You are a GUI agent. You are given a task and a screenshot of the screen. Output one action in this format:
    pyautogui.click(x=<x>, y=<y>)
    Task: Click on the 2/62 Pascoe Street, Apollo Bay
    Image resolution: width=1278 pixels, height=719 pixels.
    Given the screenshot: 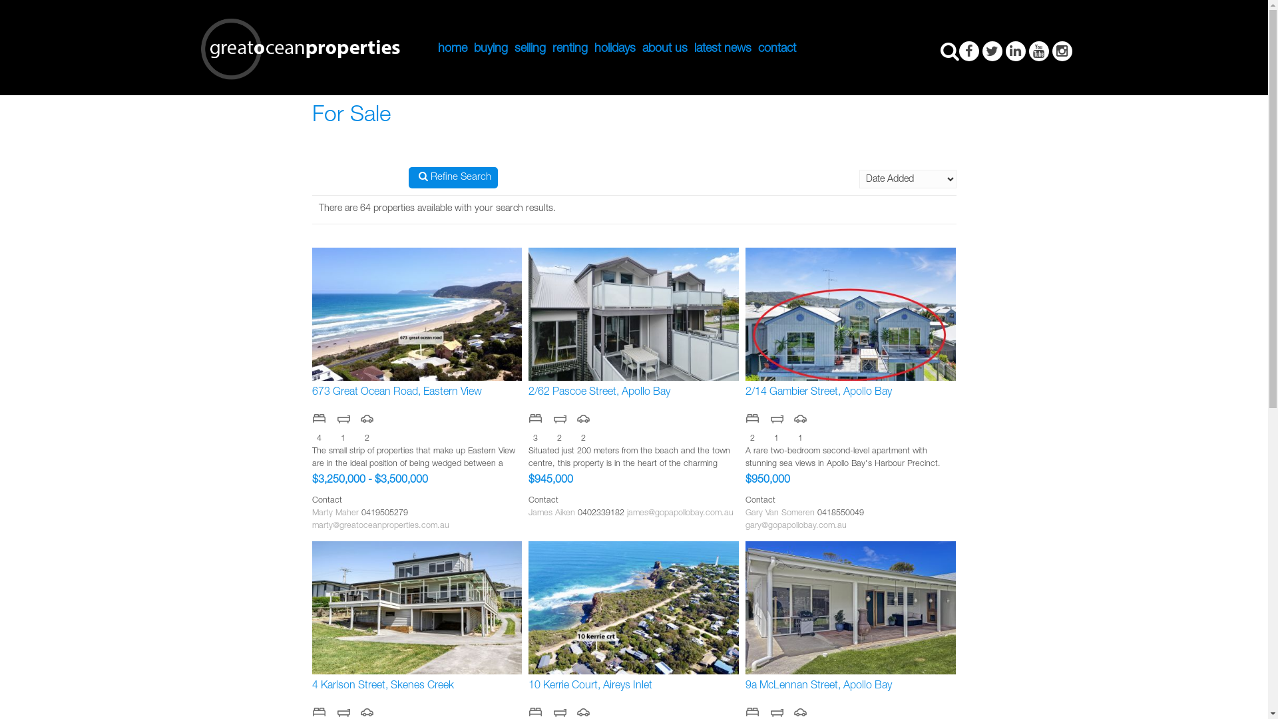 What is the action you would take?
    pyautogui.click(x=634, y=314)
    